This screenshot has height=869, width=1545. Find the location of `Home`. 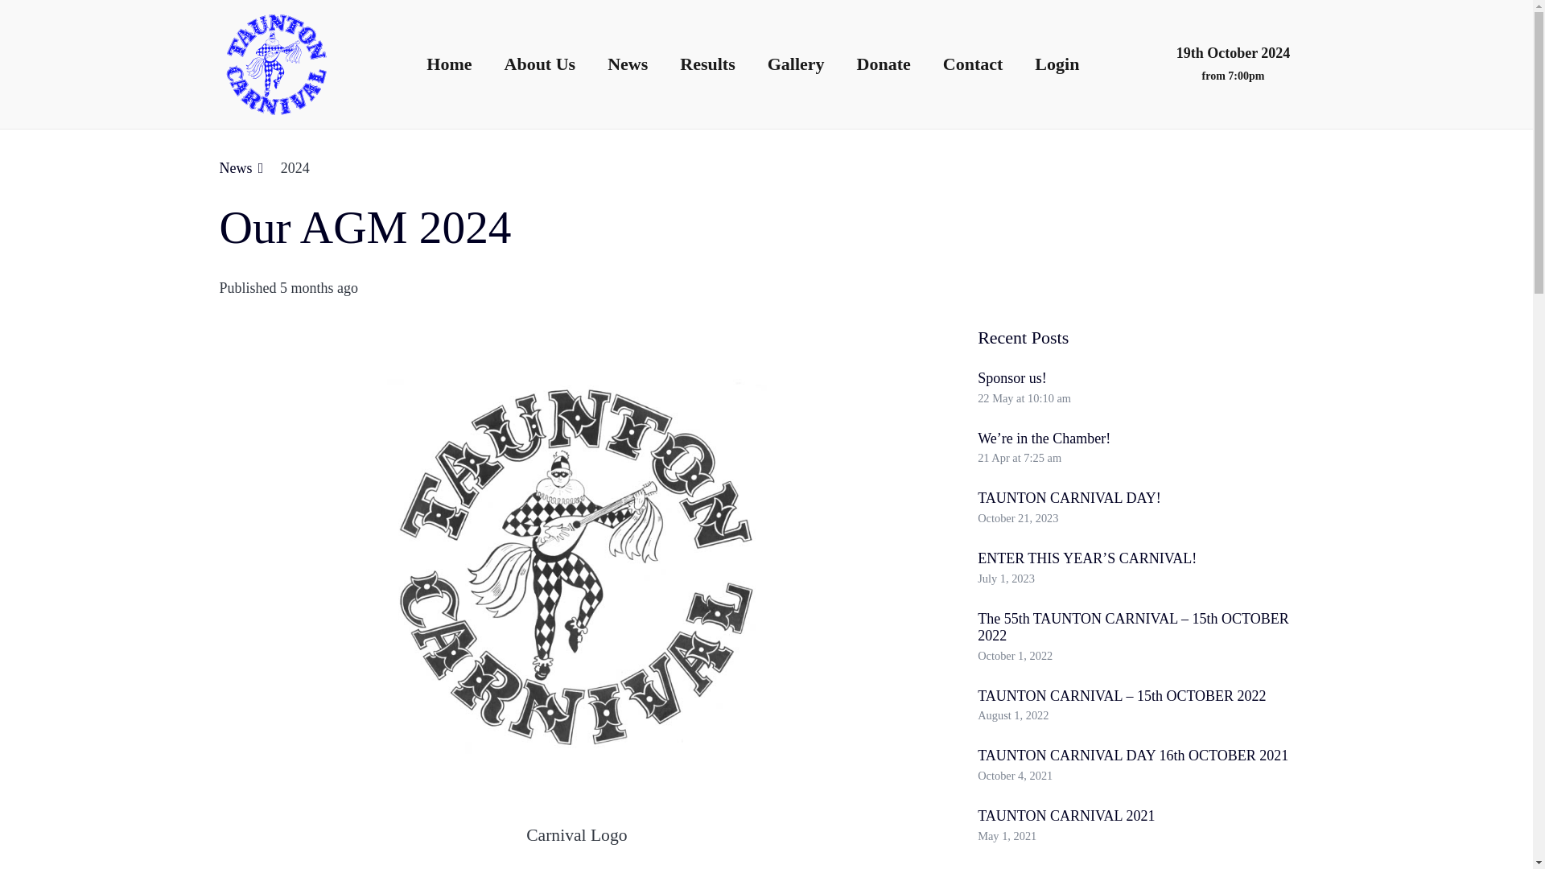

Home is located at coordinates (449, 64).